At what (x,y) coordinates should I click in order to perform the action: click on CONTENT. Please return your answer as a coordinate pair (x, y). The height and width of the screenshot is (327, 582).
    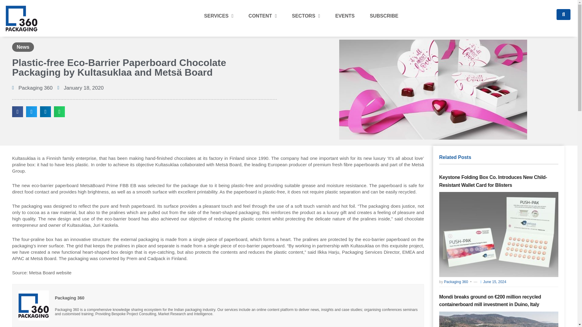
    Looking at the image, I should click on (263, 16).